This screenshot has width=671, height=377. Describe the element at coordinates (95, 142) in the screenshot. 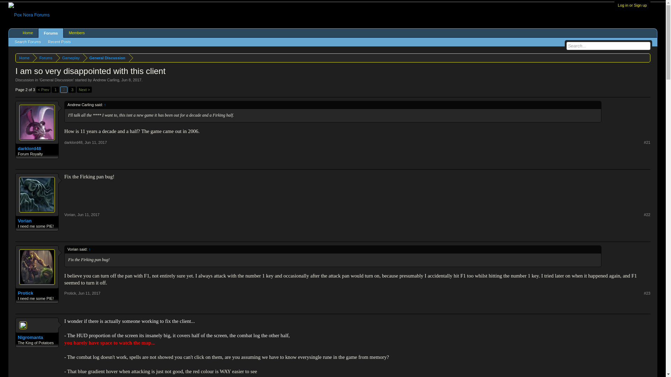

I see `Jun 11, 2017` at that location.